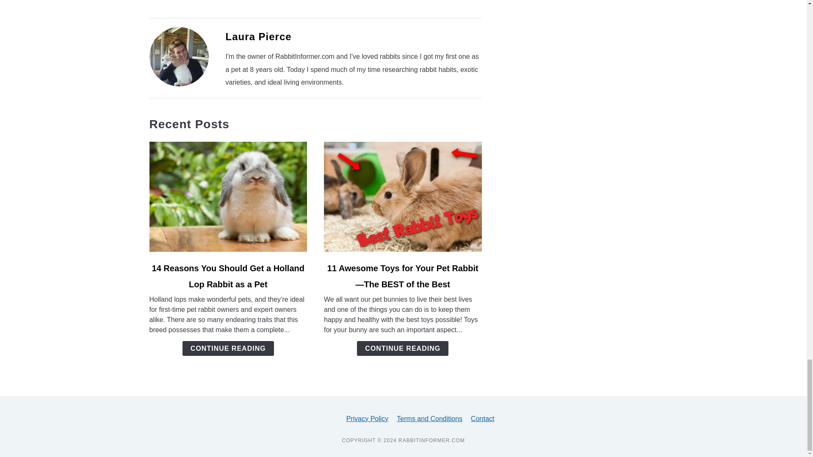 The width and height of the screenshot is (813, 457). I want to click on CONTINUE READING, so click(228, 348).